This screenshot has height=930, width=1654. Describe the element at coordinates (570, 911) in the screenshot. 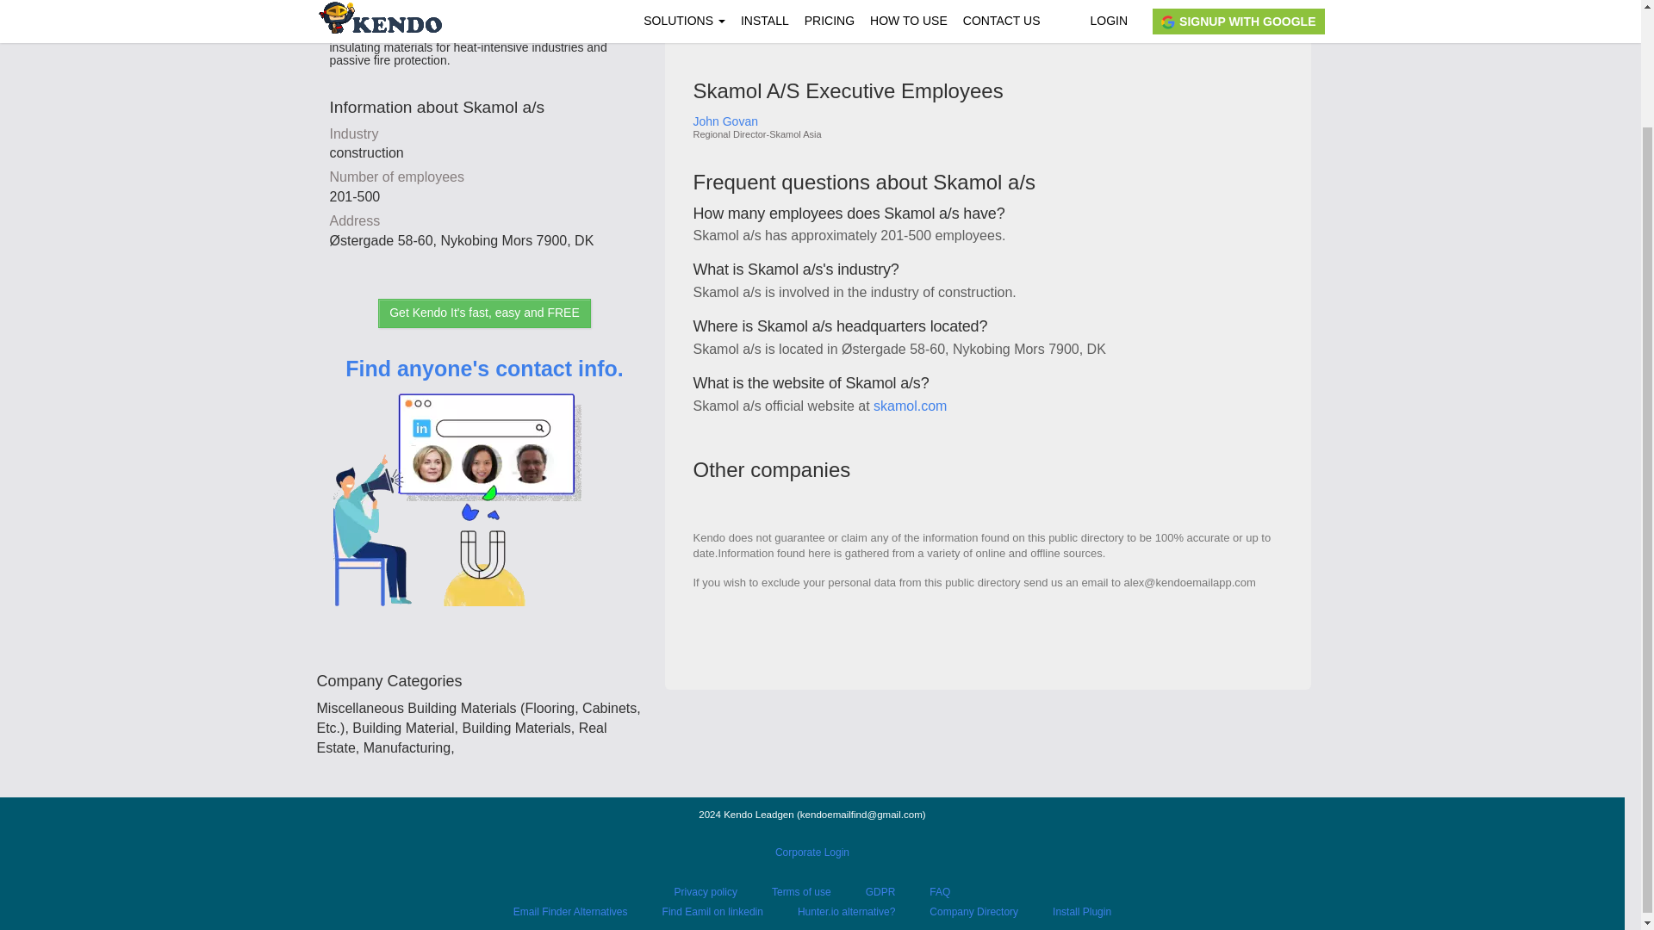

I see `Email Finder Alternatives` at that location.